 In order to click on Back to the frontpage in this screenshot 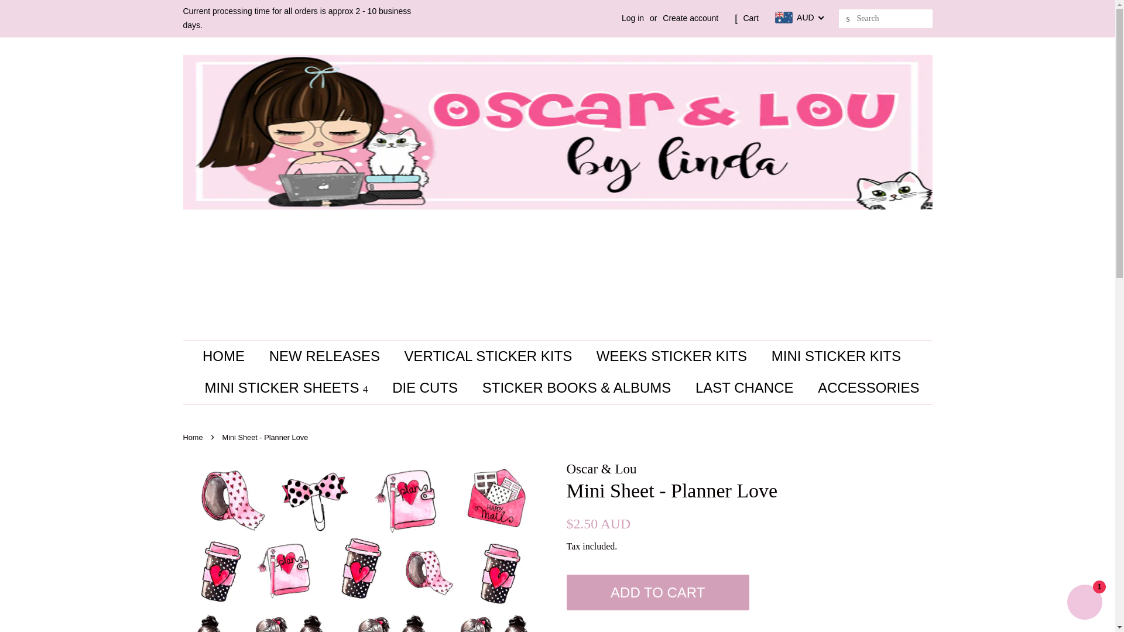, I will do `click(194, 437)`.